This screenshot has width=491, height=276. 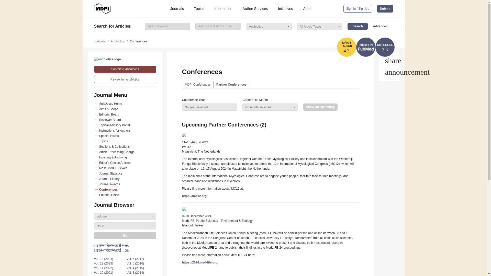 What do you see at coordinates (102, 9) in the screenshot?
I see `MDPI Open Access Journals` at bounding box center [102, 9].